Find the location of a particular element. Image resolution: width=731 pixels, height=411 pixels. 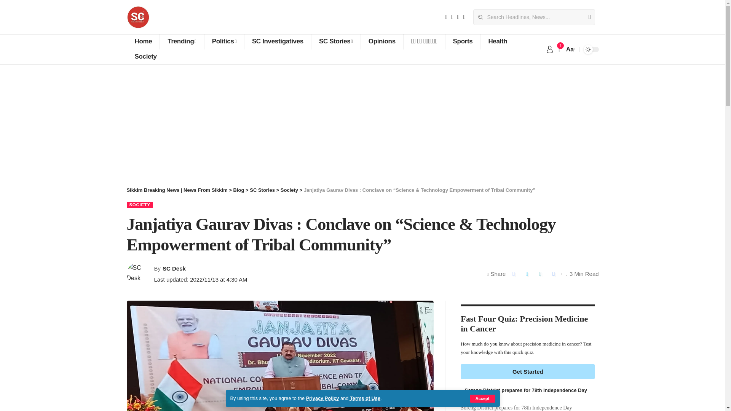

Society is located at coordinates (145, 57).